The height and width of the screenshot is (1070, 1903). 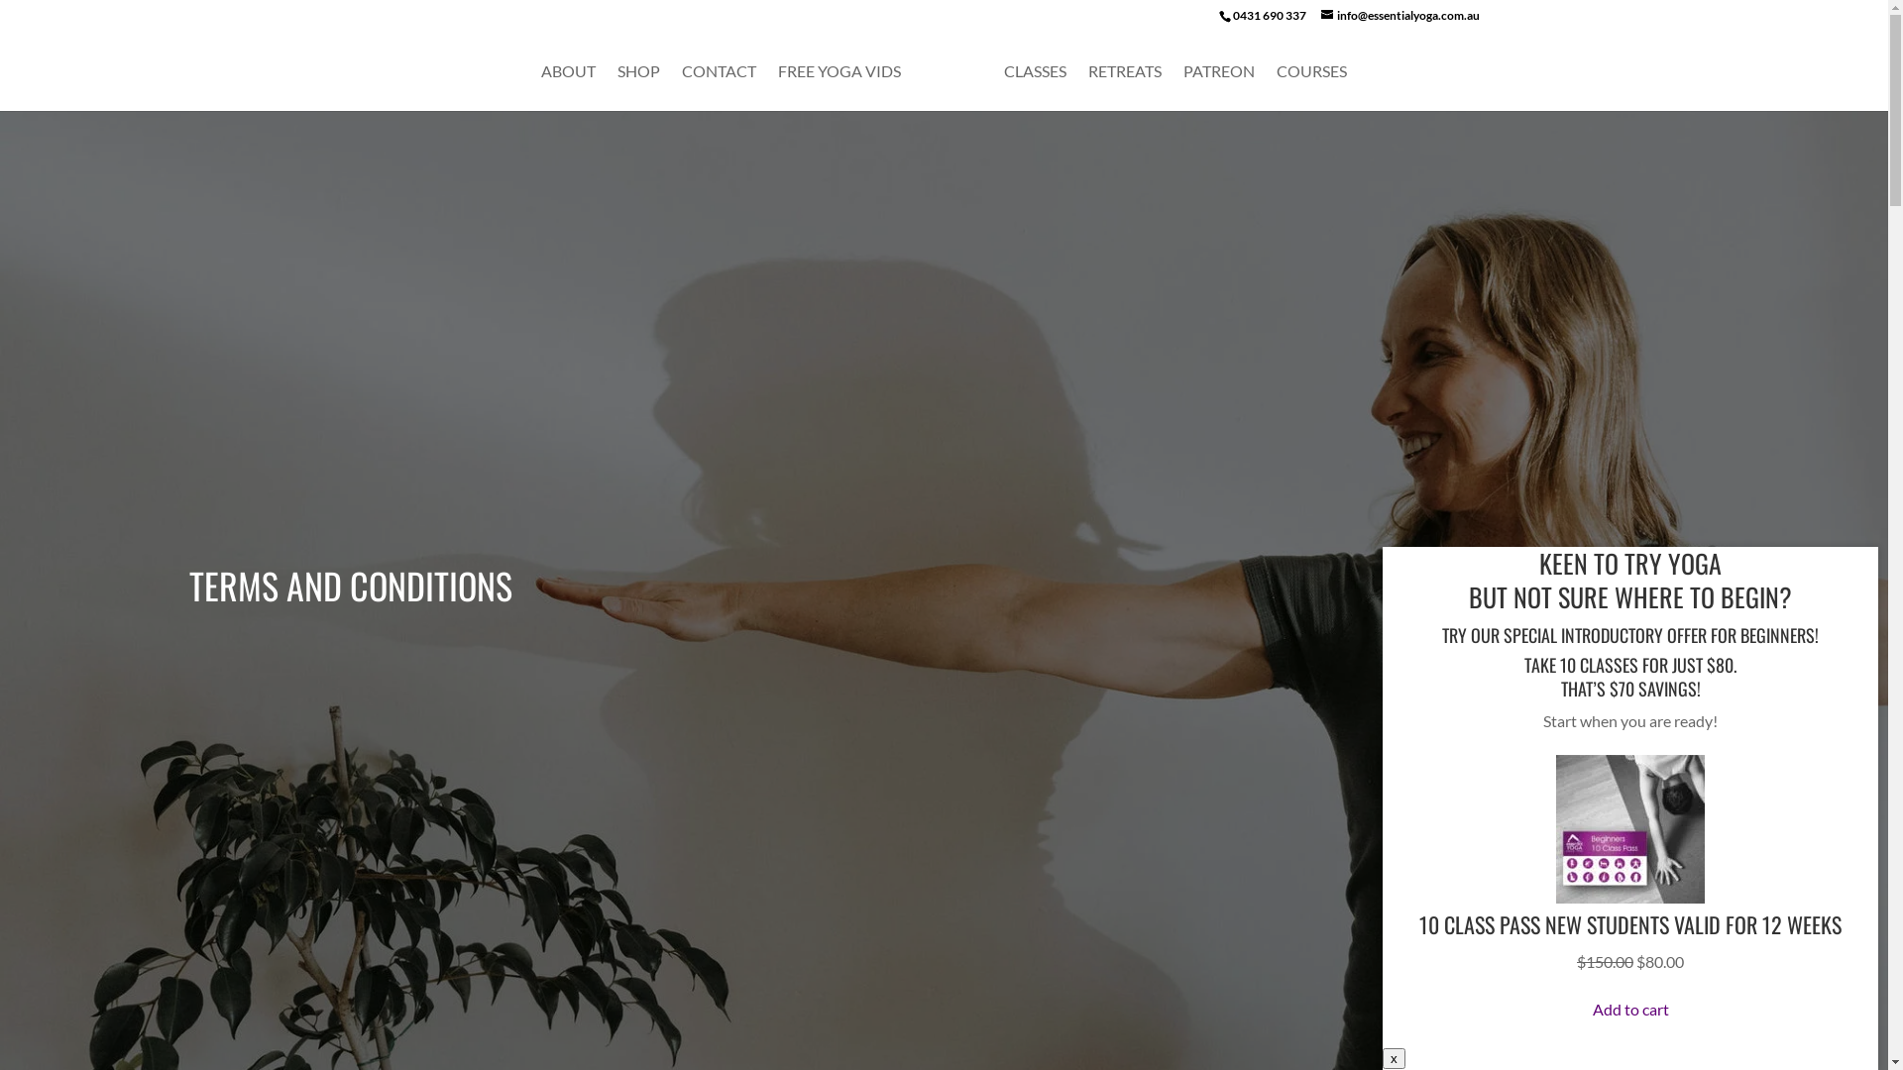 I want to click on 10 Class Pass New Students Valid for 12 weeks, so click(x=1630, y=898).